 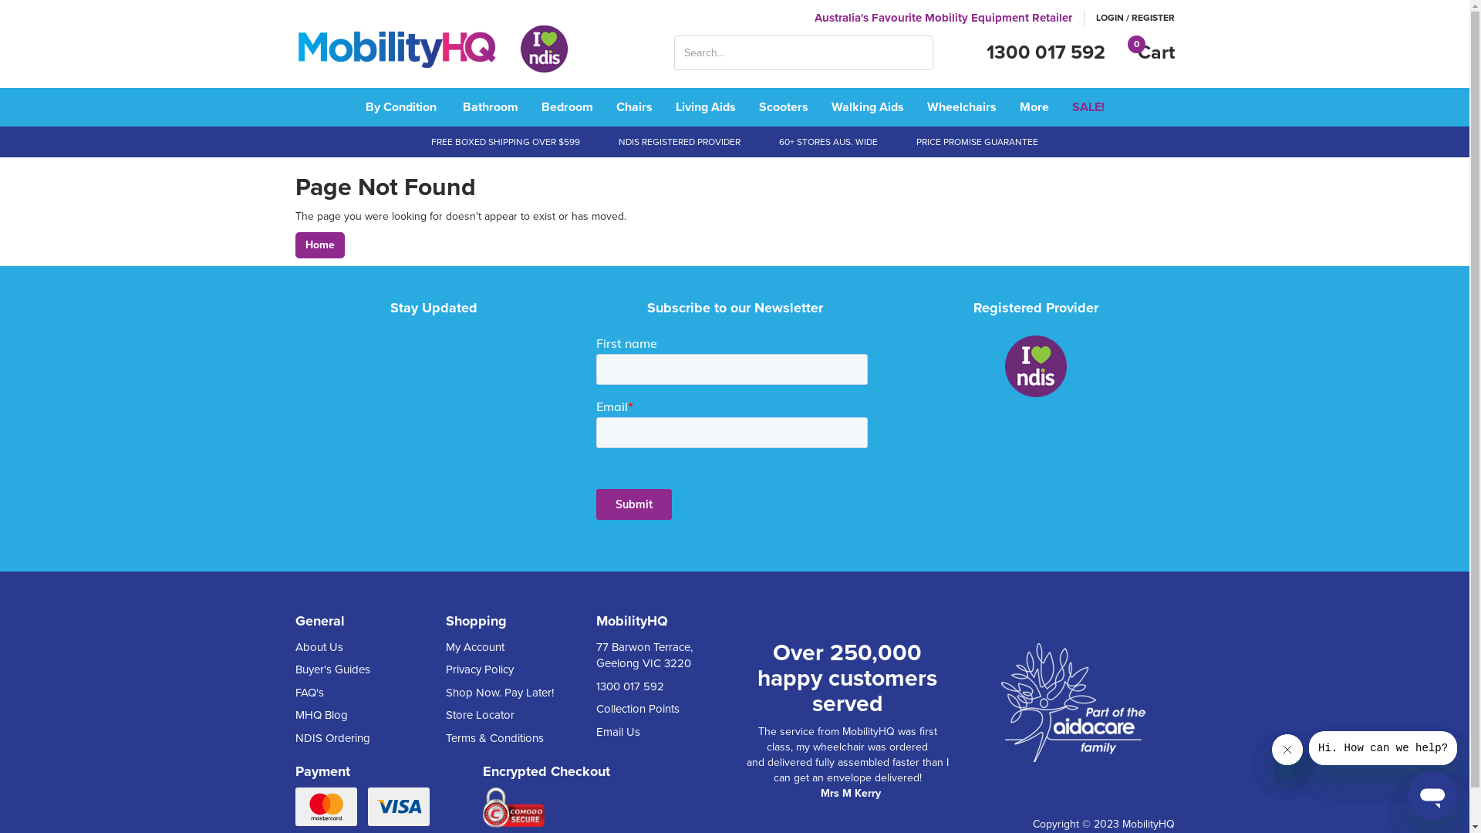 What do you see at coordinates (734, 434) in the screenshot?
I see `Form 0` at bounding box center [734, 434].